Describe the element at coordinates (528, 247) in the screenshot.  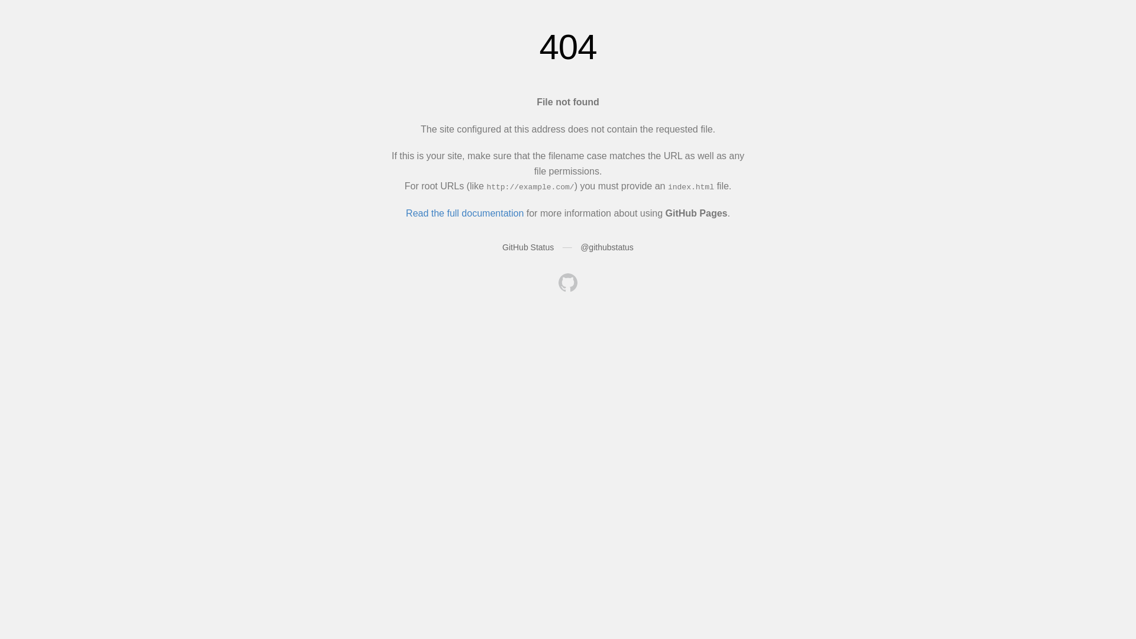
I see `GitHub Status` at that location.